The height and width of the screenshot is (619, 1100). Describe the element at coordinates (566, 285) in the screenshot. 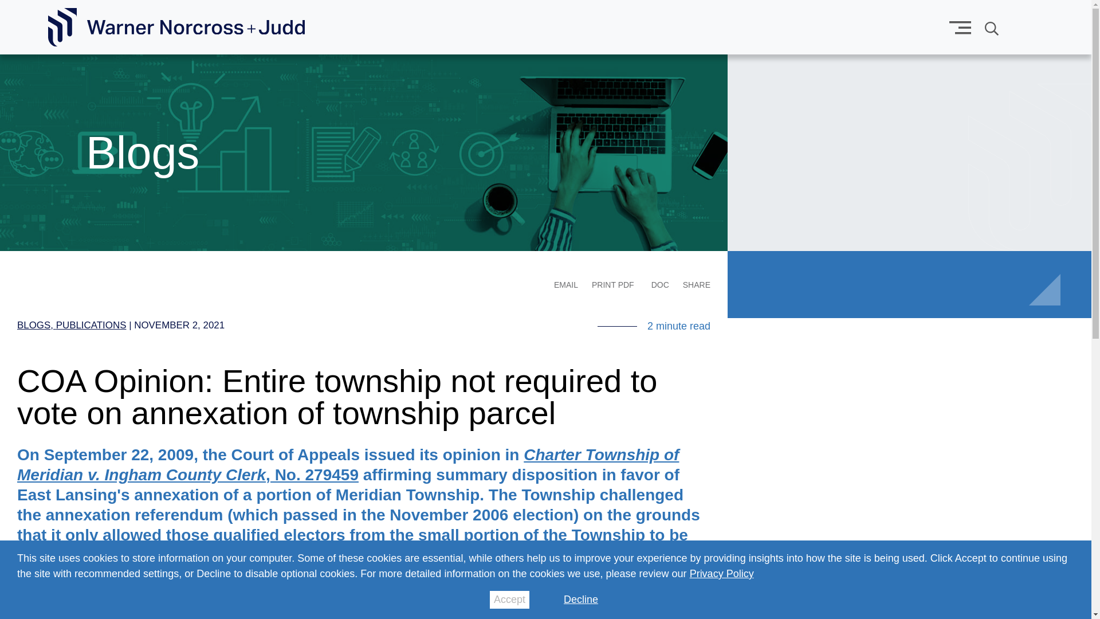

I see `EMAIL` at that location.